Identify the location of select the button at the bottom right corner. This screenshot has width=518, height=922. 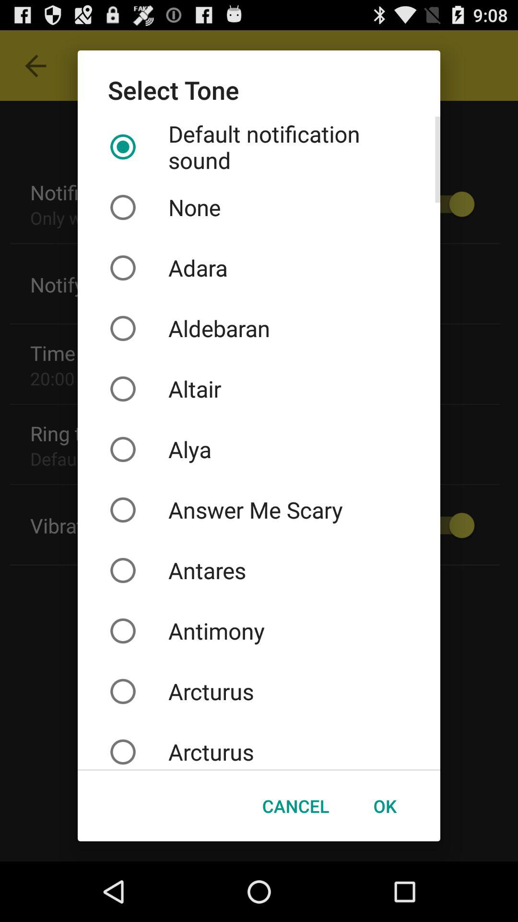
(385, 806).